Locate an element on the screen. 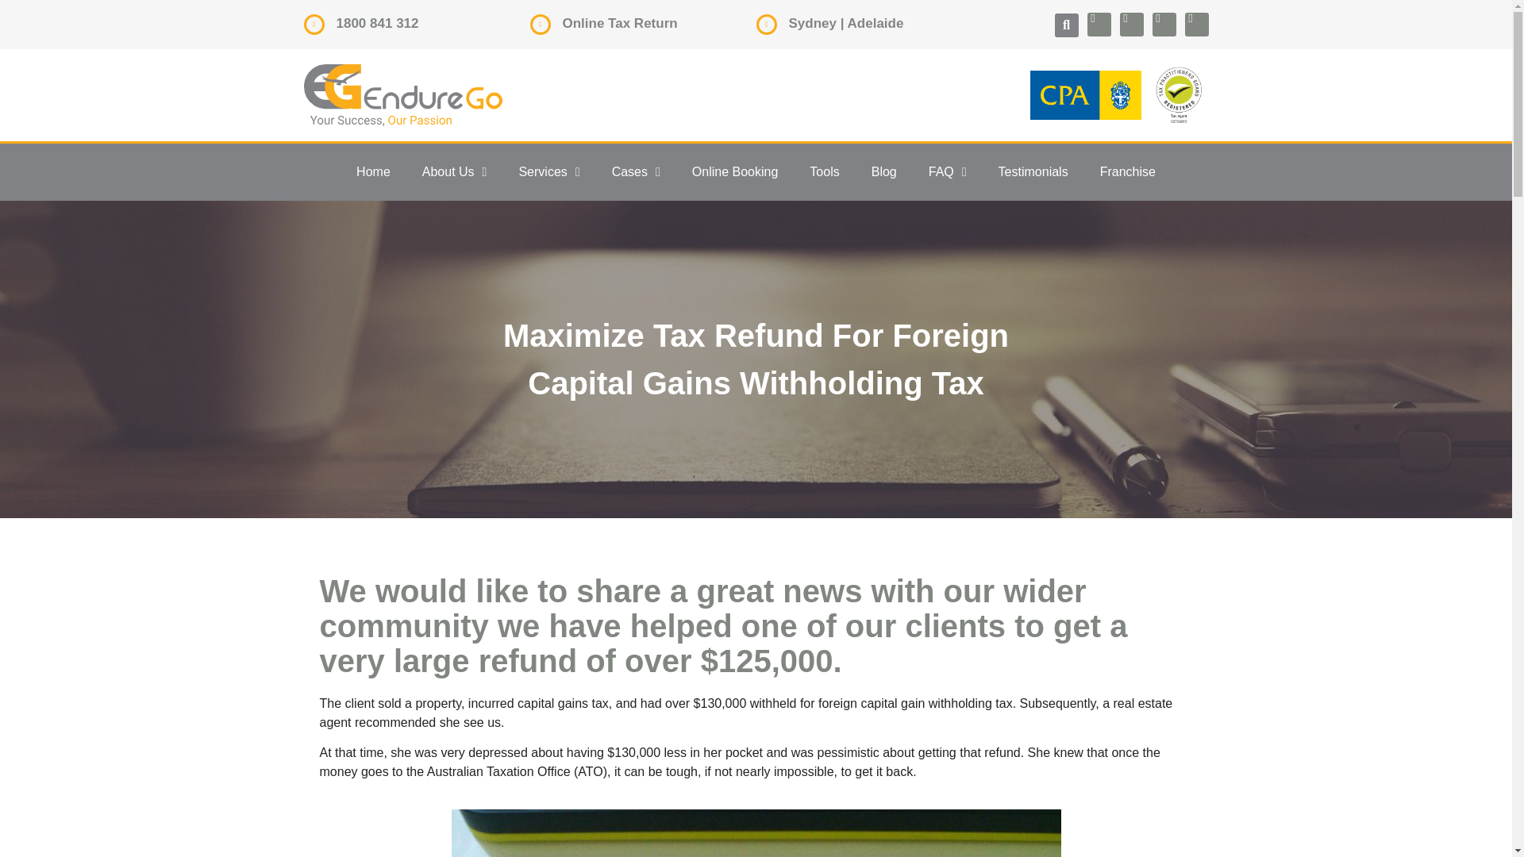 This screenshot has height=857, width=1524. Adelaide is located at coordinates (875, 23).